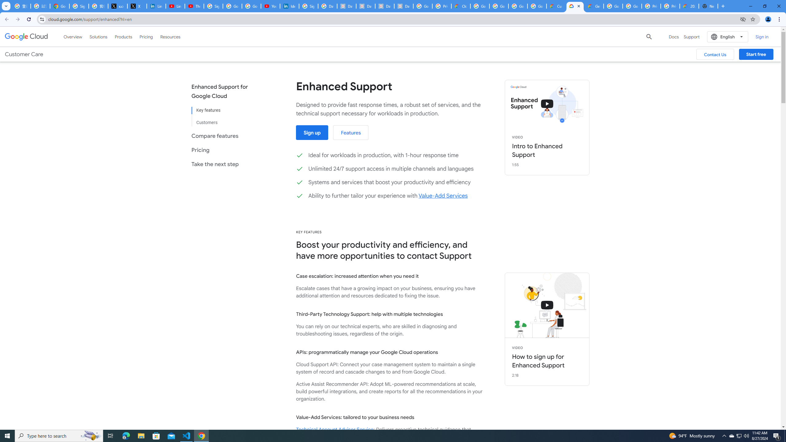 Image resolution: width=786 pixels, height=442 pixels. Describe the element at coordinates (98, 37) in the screenshot. I see `Solutions` at that location.